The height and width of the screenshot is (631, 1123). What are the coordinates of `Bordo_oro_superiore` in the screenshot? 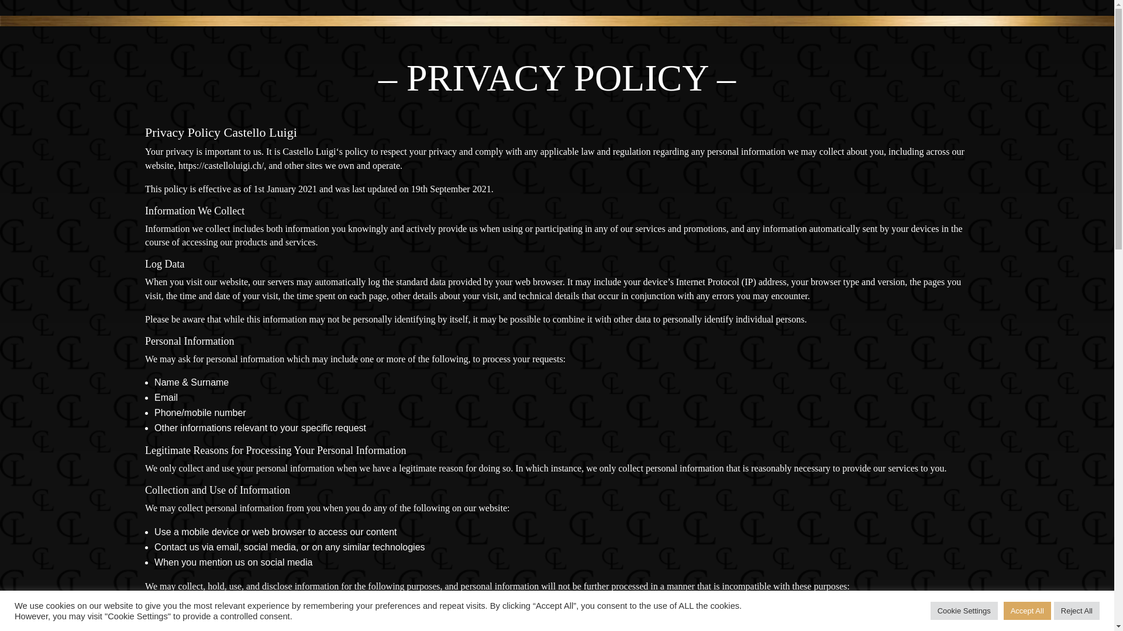 It's located at (557, 21).